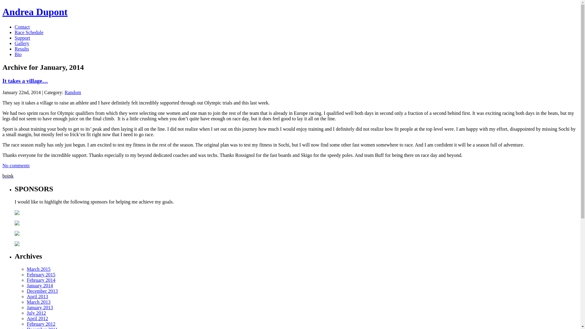 The height and width of the screenshot is (329, 585). Describe the element at coordinates (41, 275) in the screenshot. I see `February 2015` at that location.